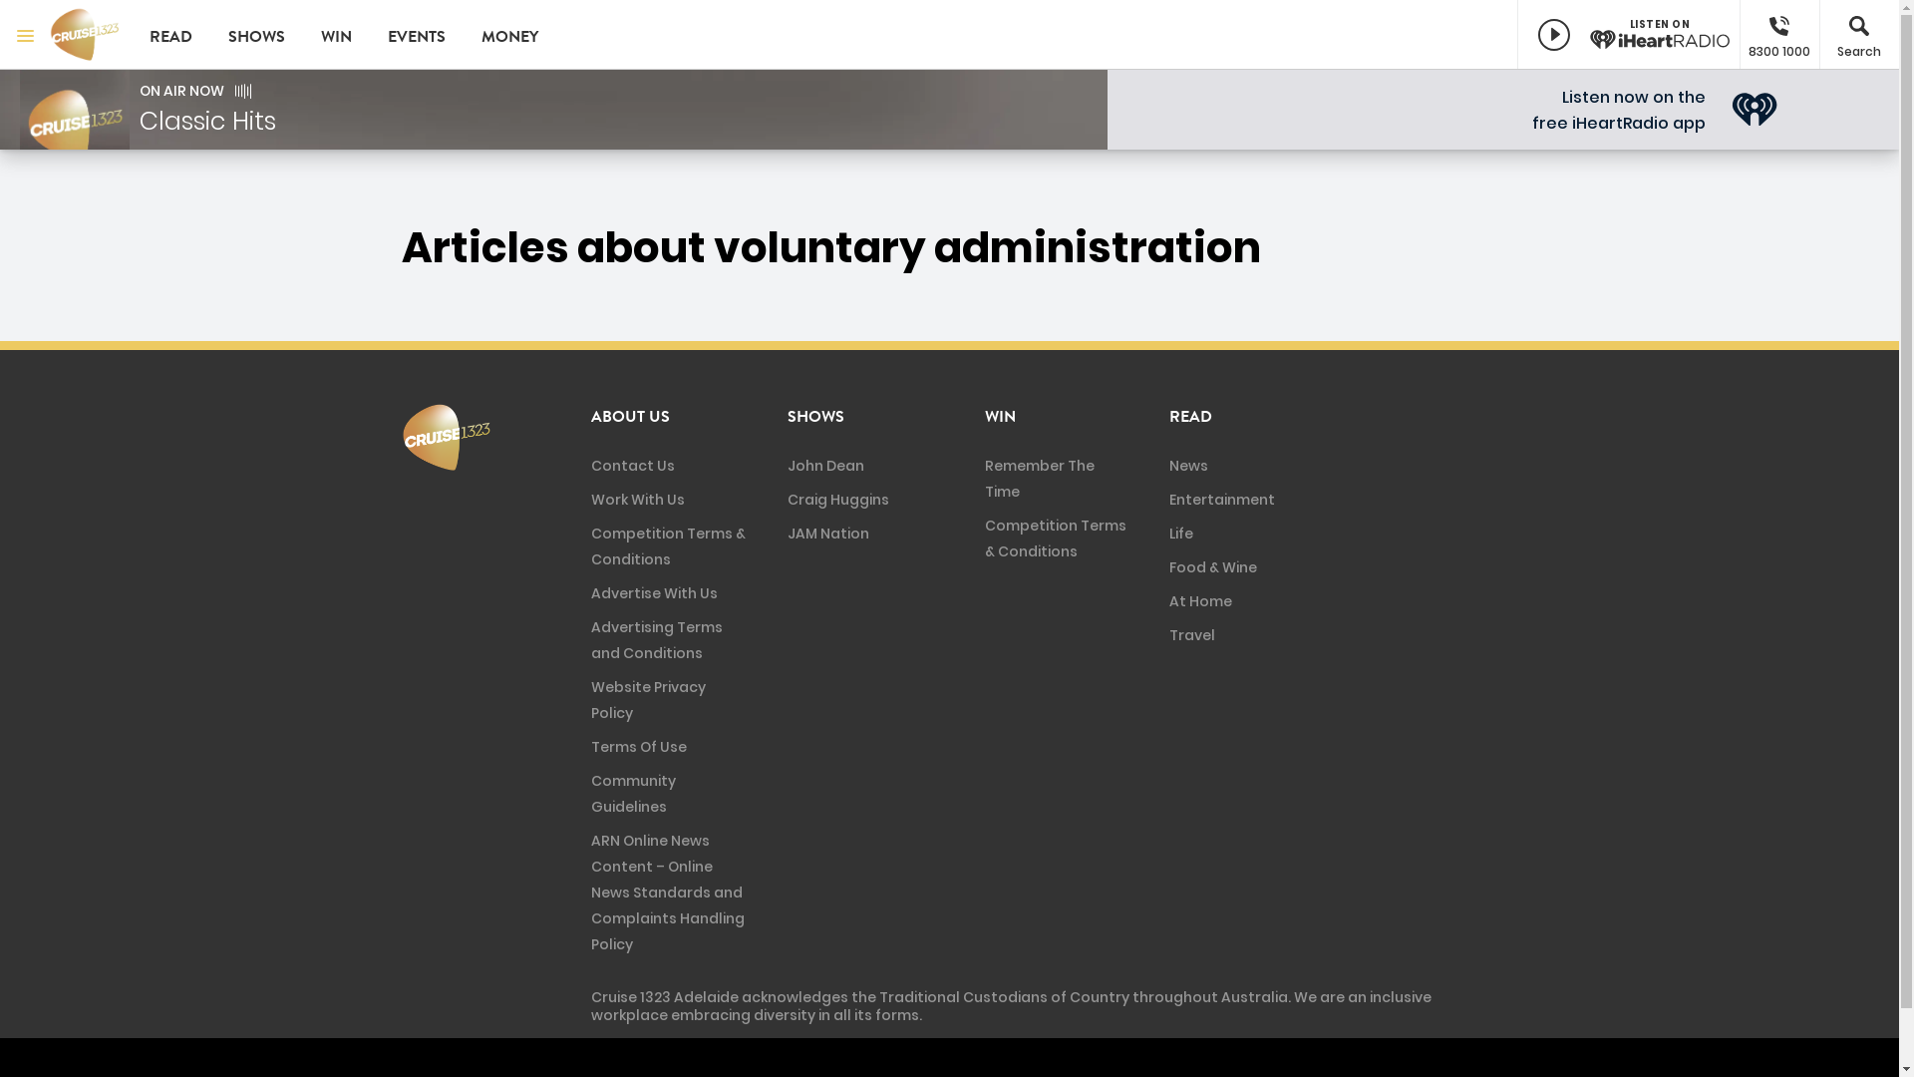  Describe the element at coordinates (632, 794) in the screenshot. I see `Community Guidelines` at that location.